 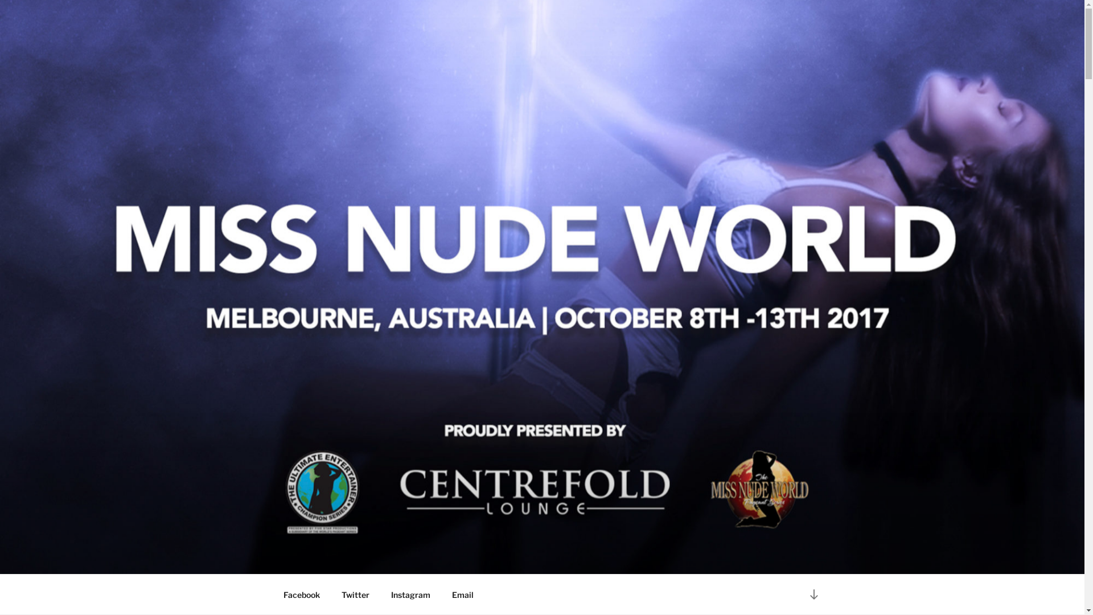 What do you see at coordinates (813, 594) in the screenshot?
I see `Scroll down to content` at bounding box center [813, 594].